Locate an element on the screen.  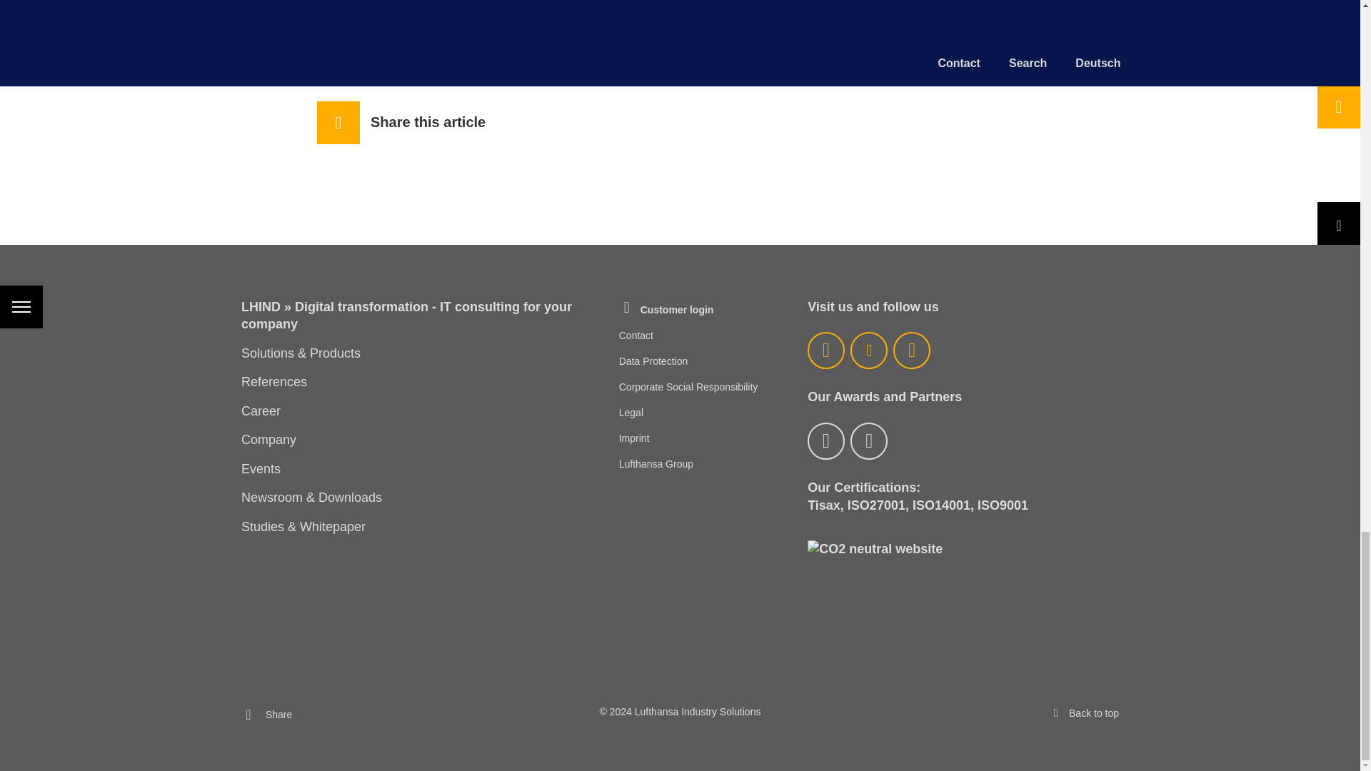
References is located at coordinates (274, 381).